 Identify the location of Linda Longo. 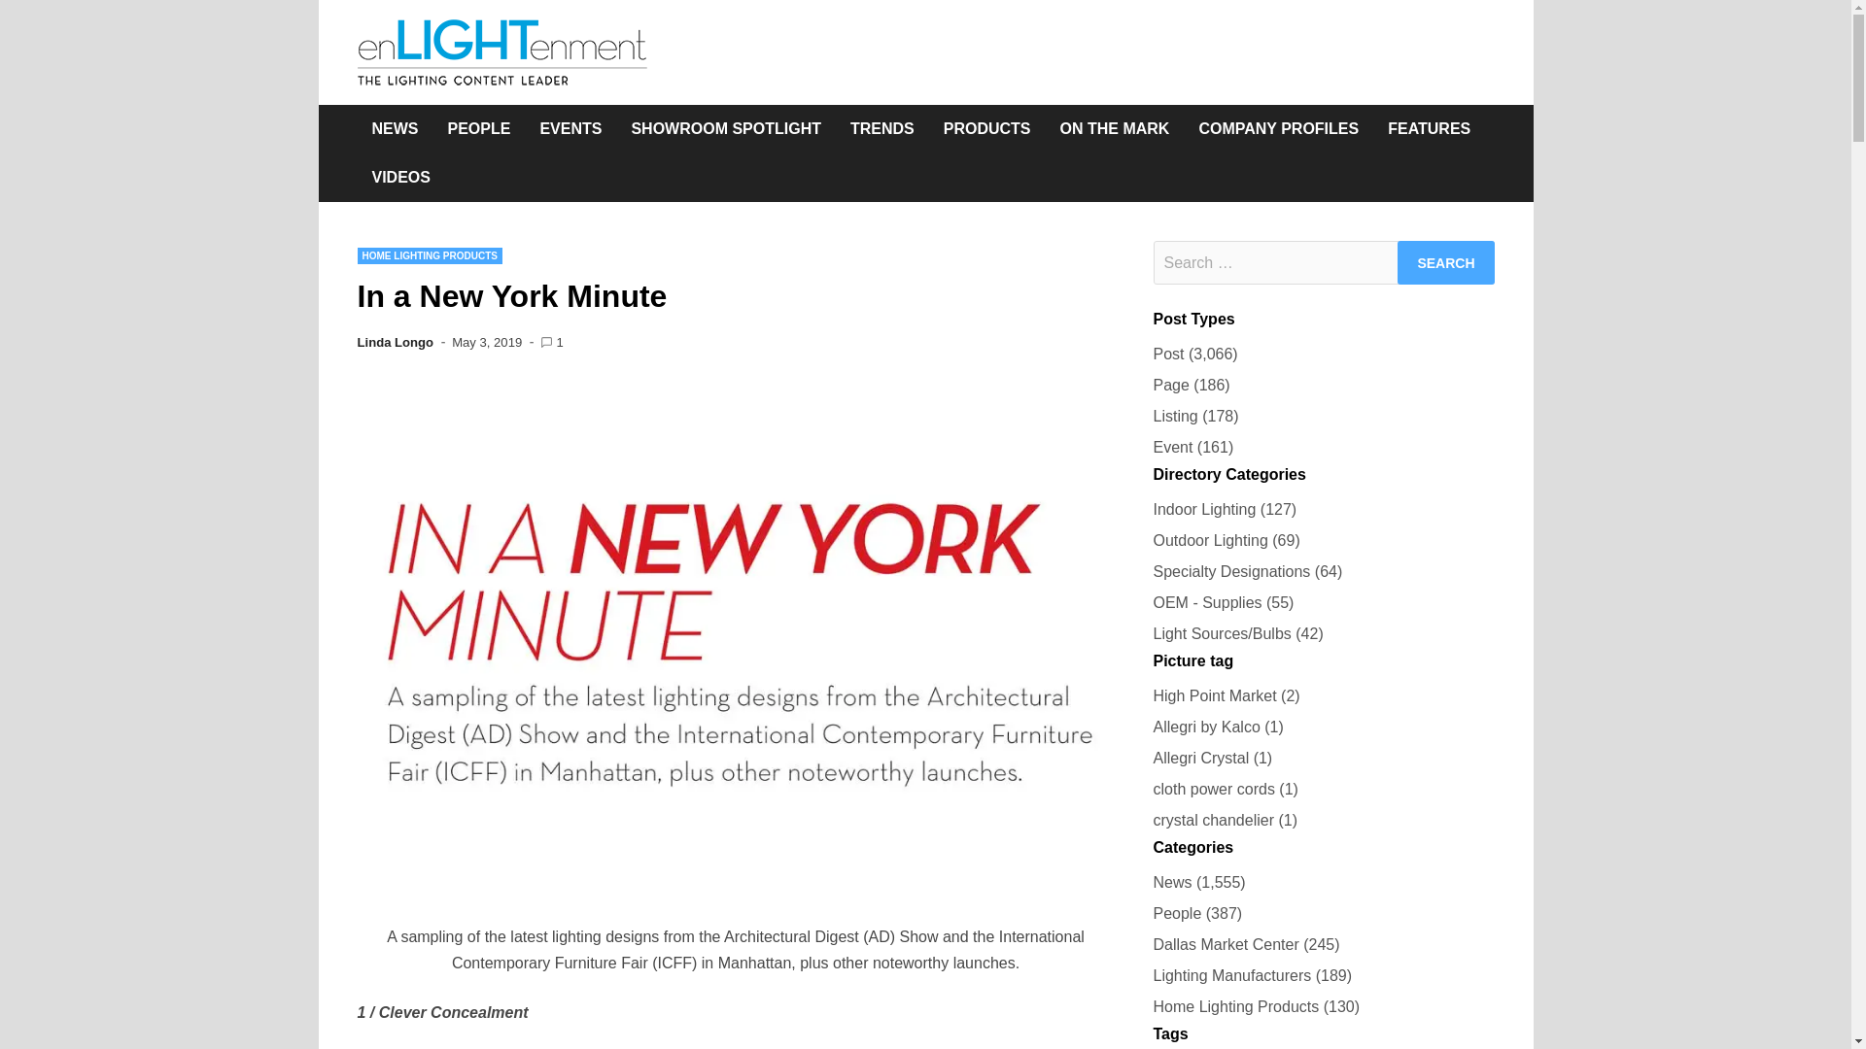
(397, 342).